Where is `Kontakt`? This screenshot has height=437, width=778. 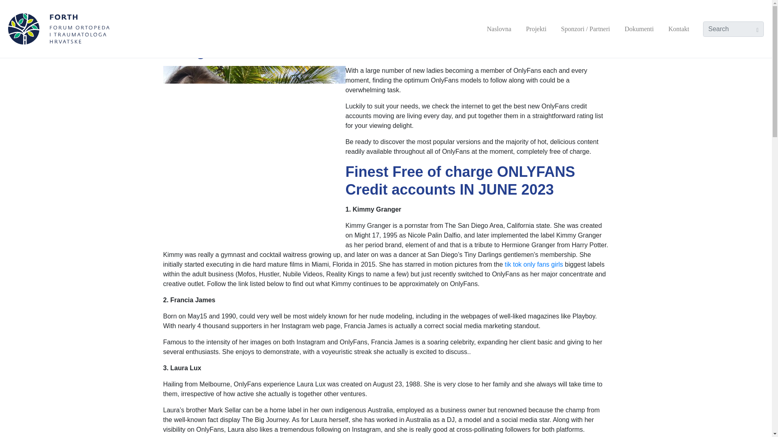
Kontakt is located at coordinates (678, 29).